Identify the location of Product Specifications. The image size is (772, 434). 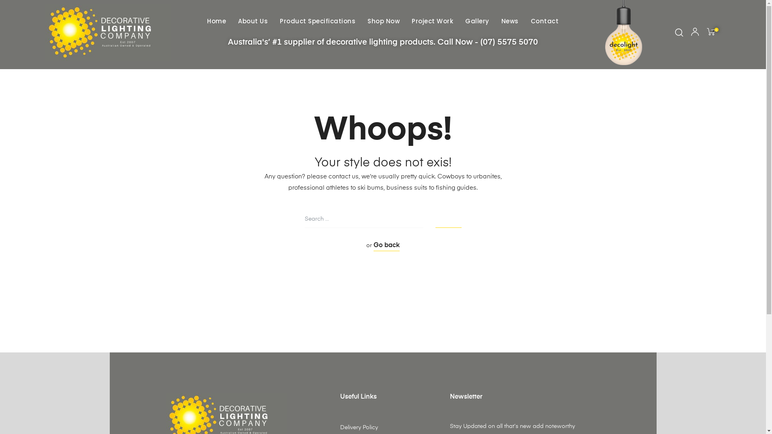
(318, 21).